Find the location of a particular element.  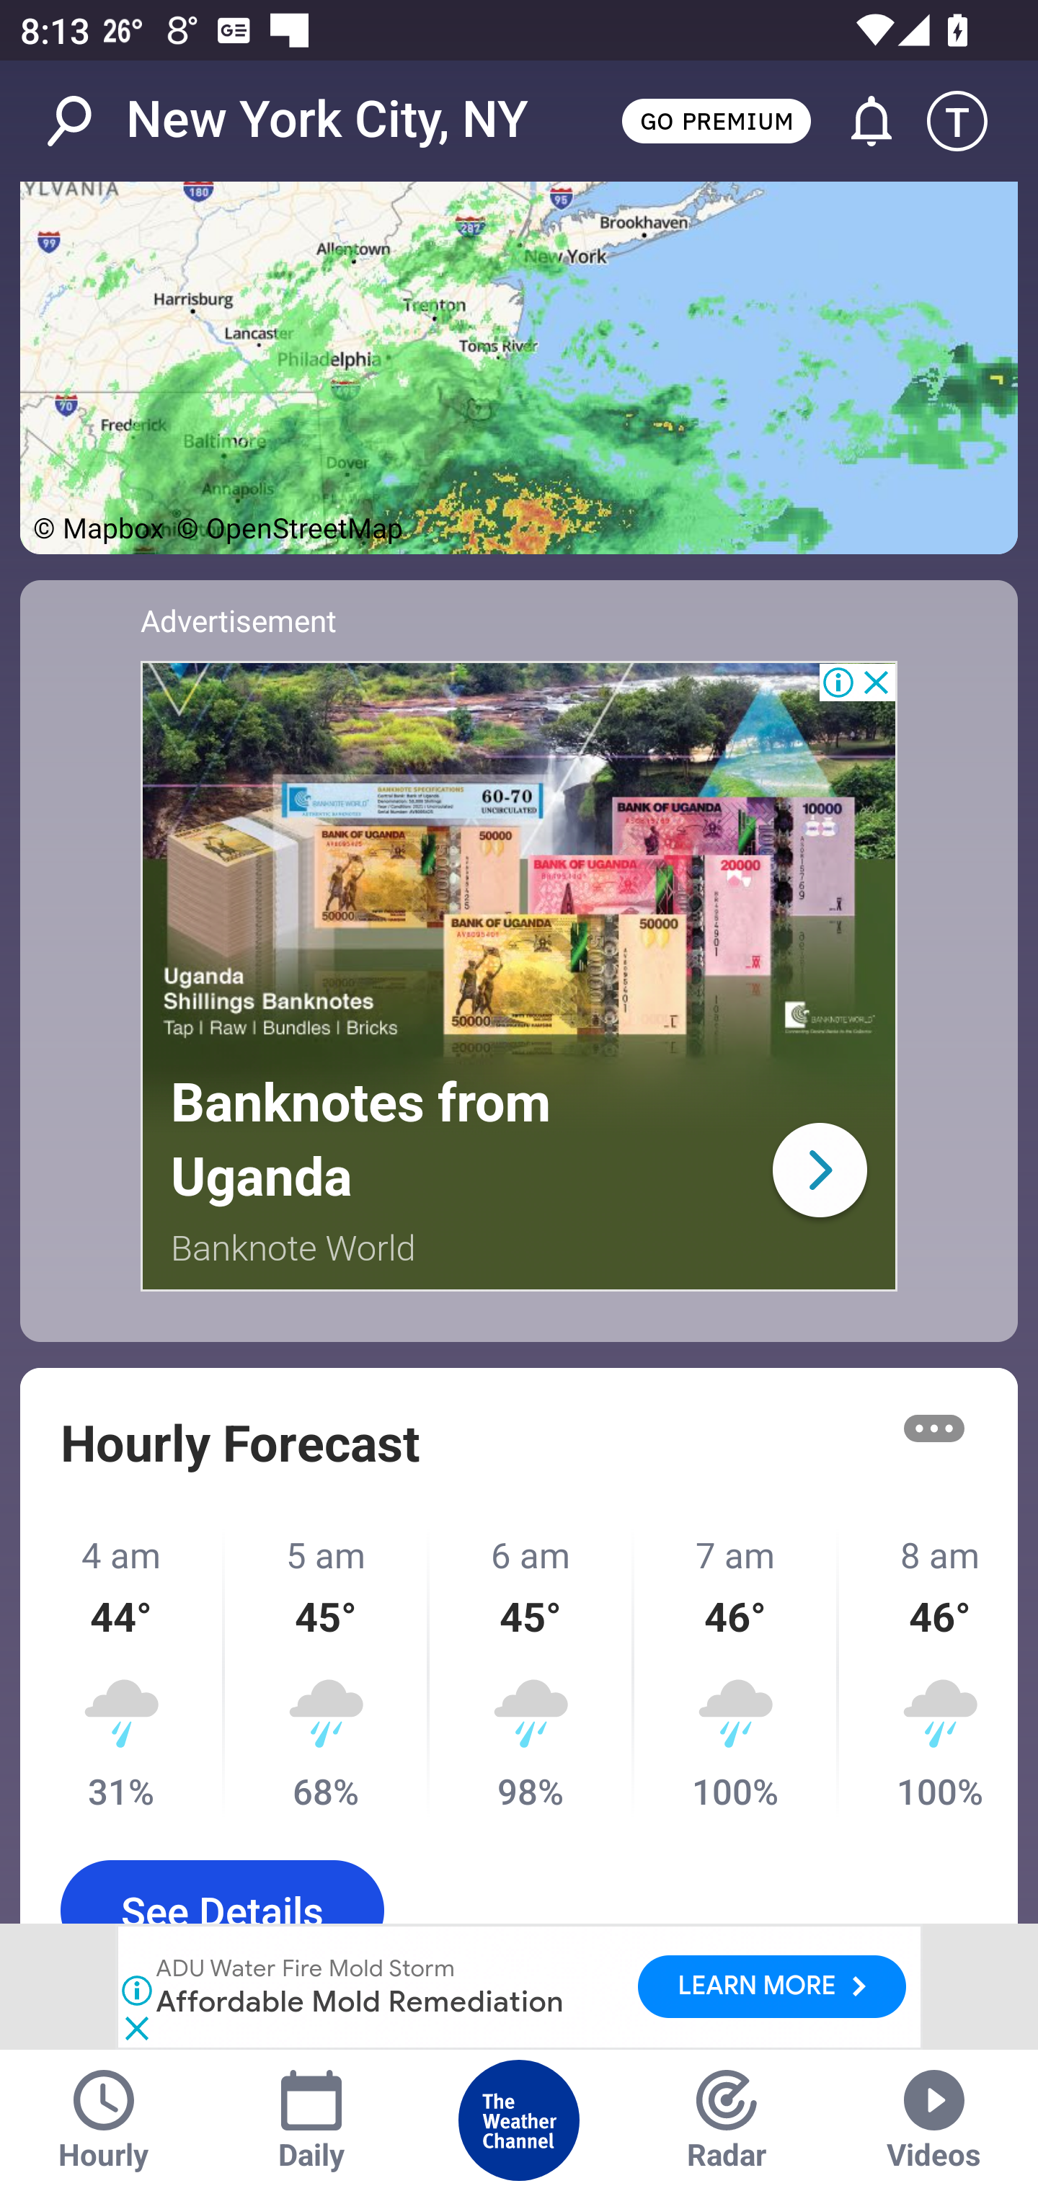

7 am 46° 100% is located at coordinates (736, 1672).